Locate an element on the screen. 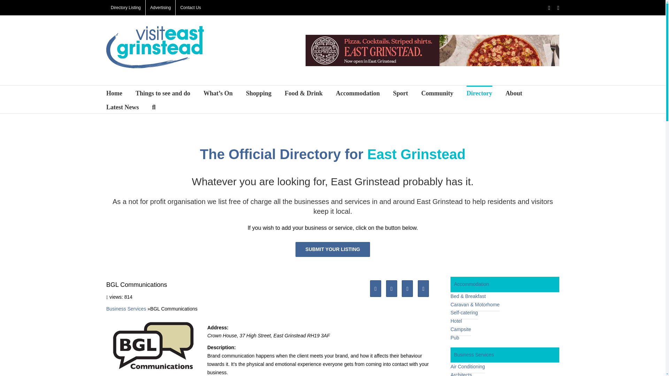 The image size is (669, 376). About is located at coordinates (514, 93).